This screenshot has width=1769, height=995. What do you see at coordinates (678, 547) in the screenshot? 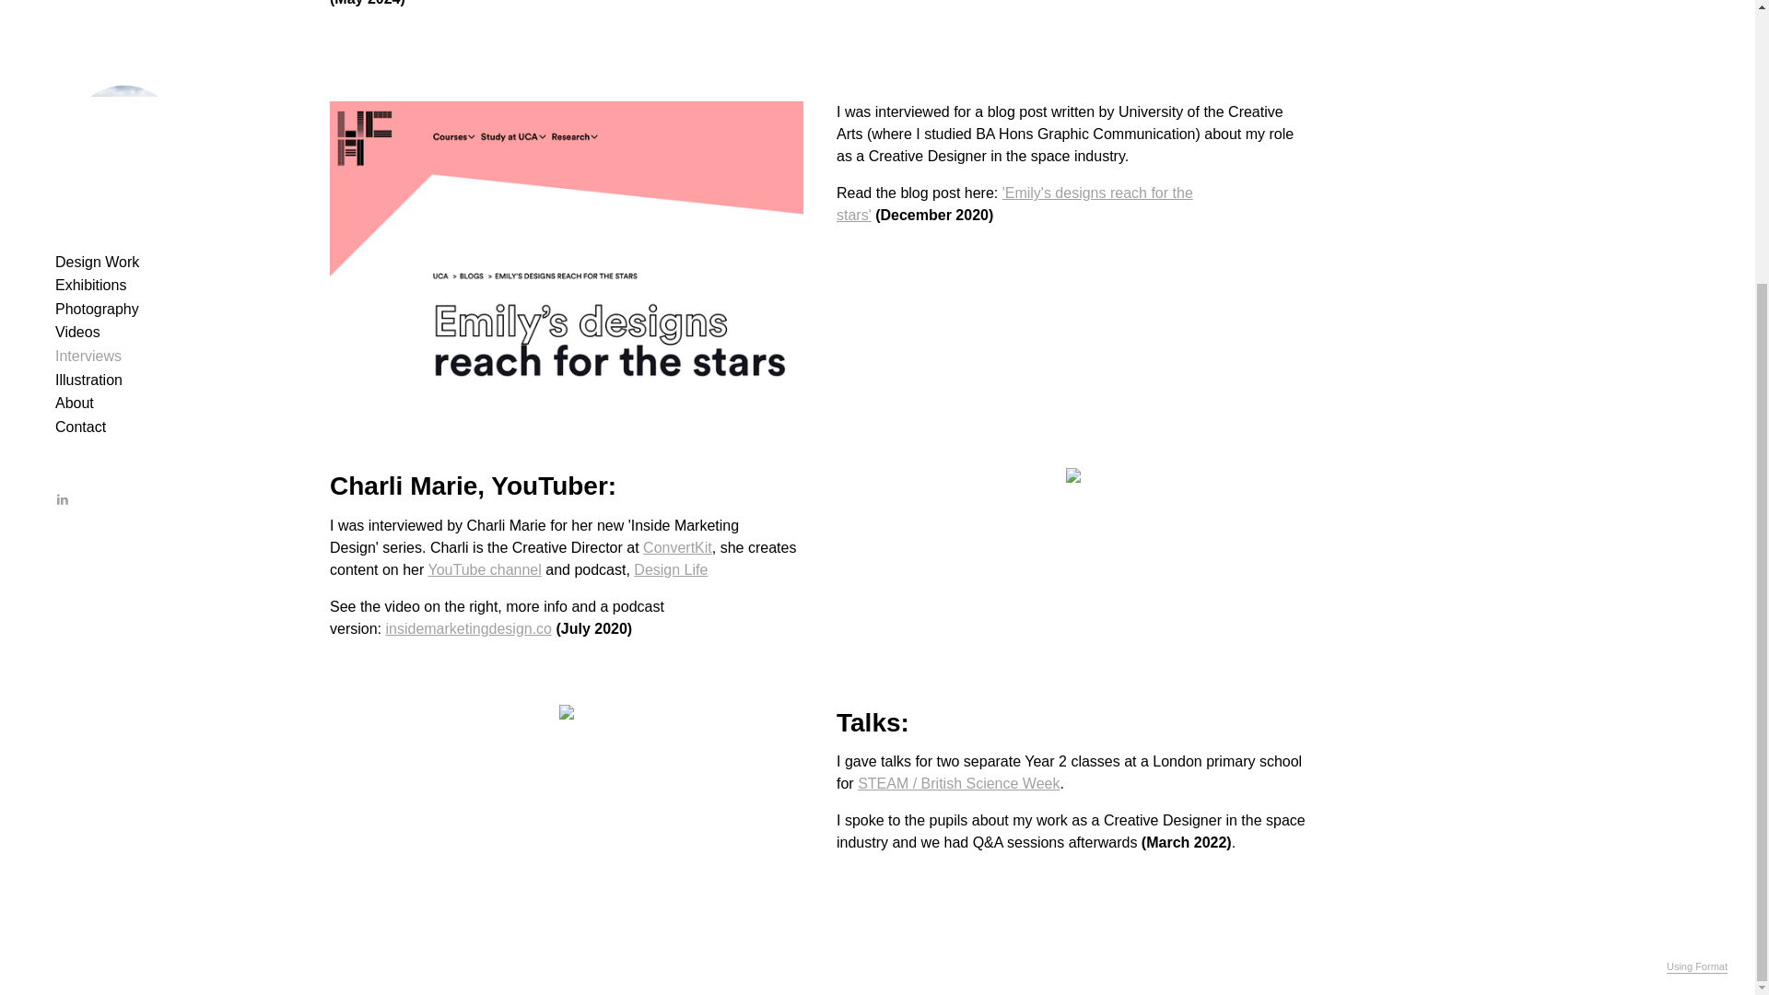
I see `ConvertKit` at bounding box center [678, 547].